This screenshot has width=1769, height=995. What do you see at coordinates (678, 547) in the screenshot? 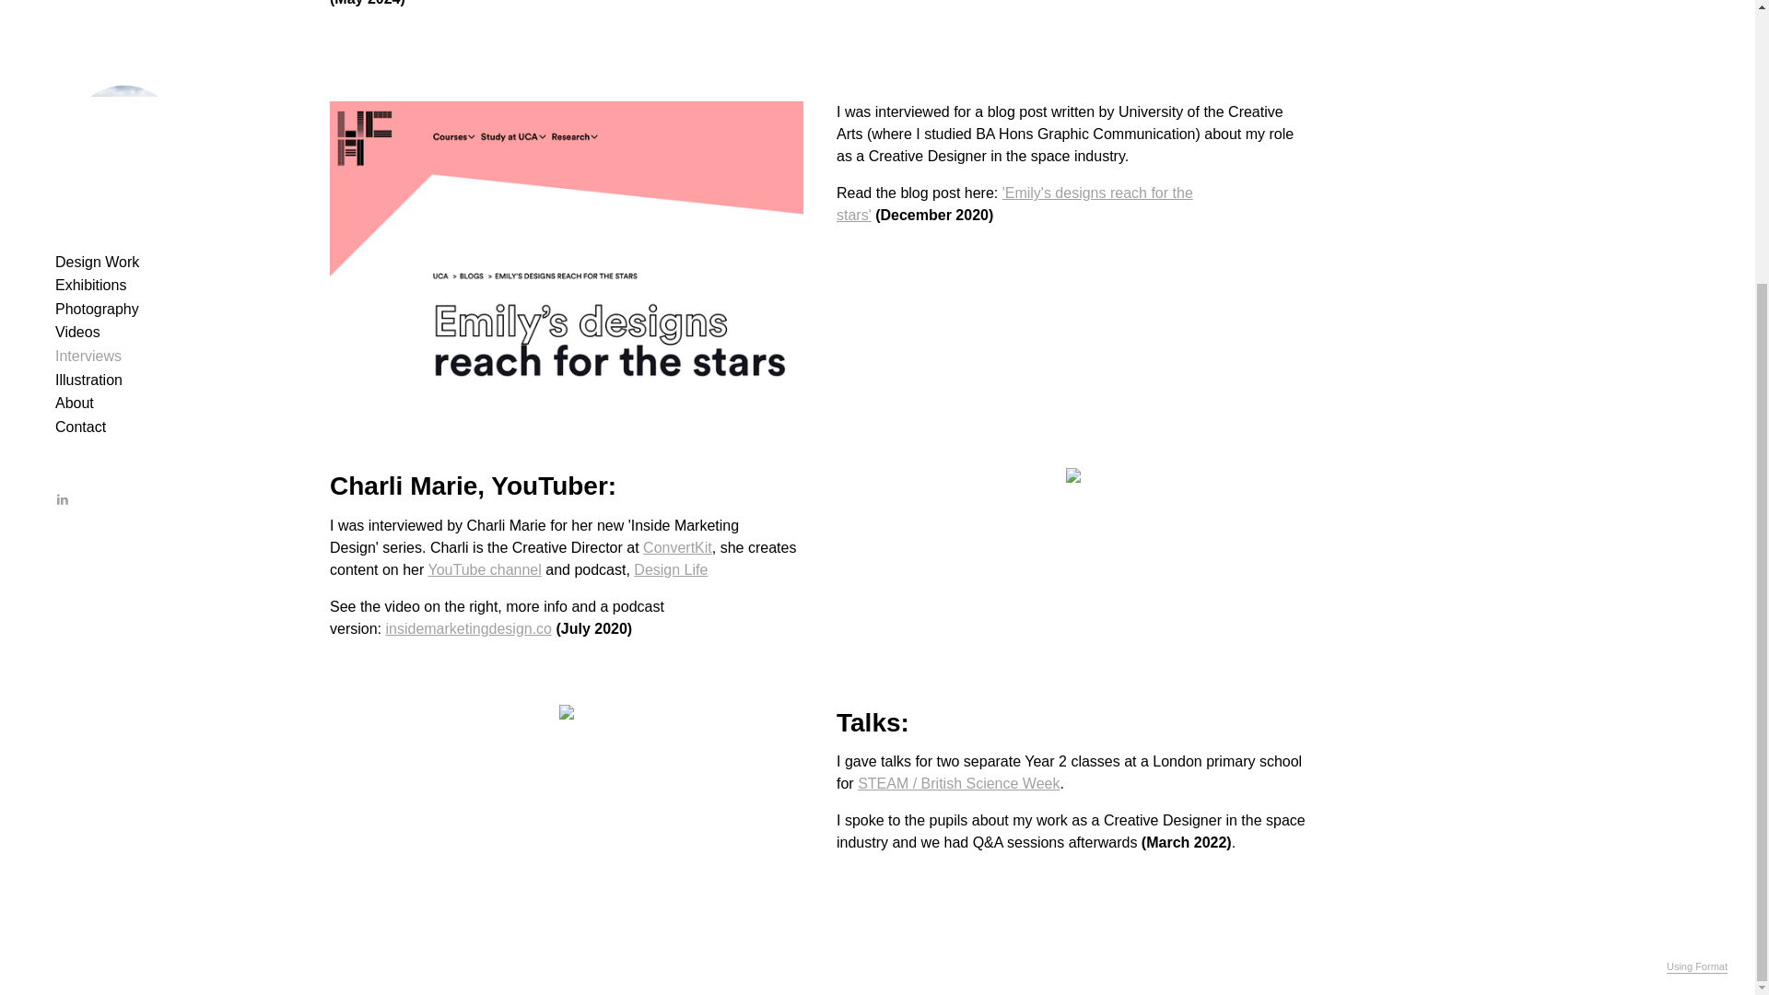
I see `ConvertKit` at bounding box center [678, 547].